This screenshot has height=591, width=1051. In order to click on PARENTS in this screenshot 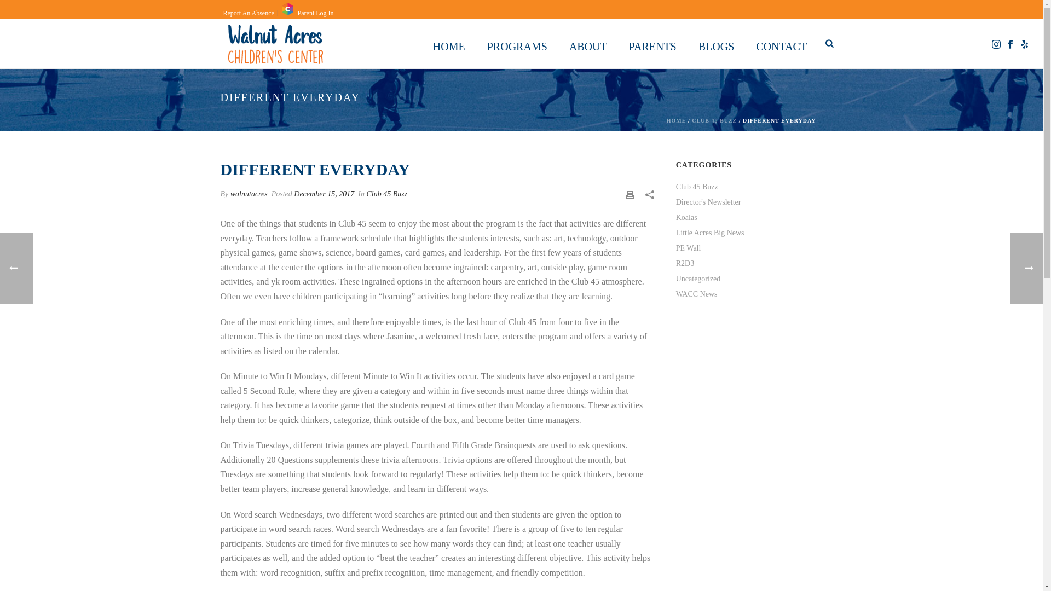, I will do `click(652, 44)`.